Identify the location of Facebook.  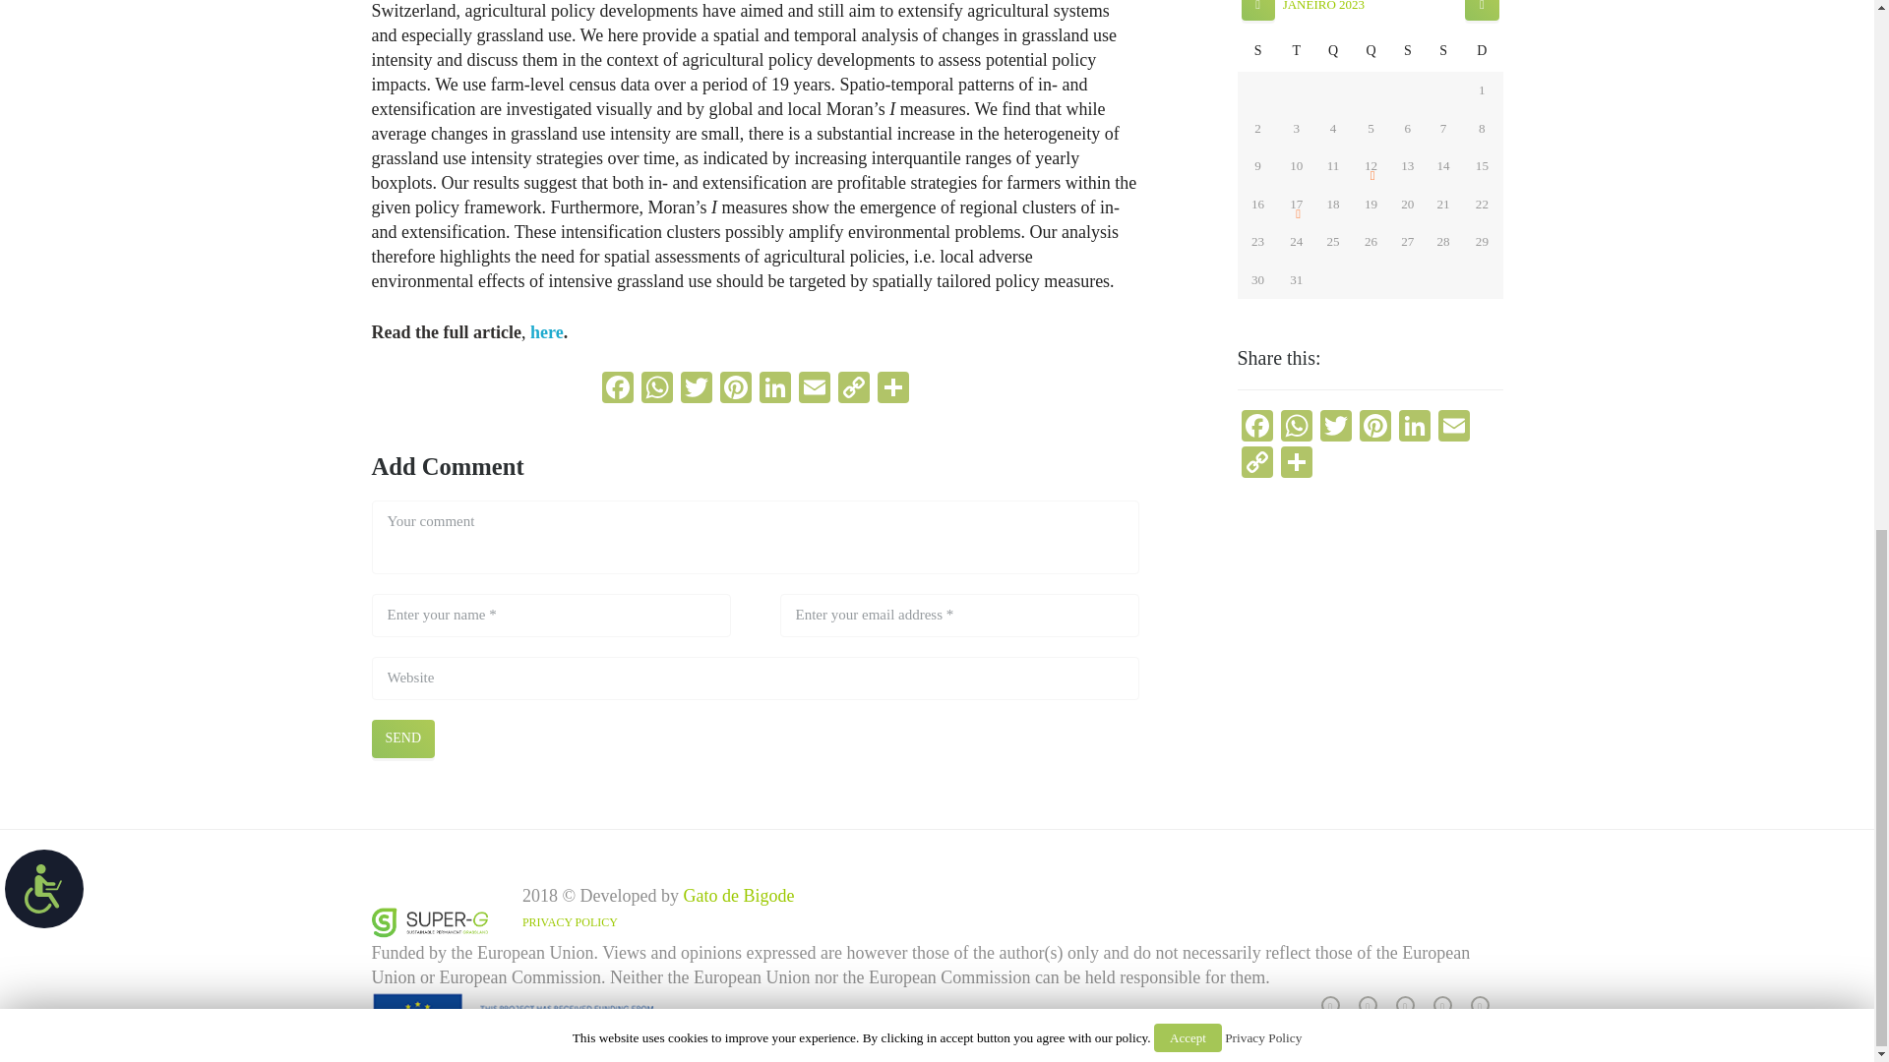
(618, 389).